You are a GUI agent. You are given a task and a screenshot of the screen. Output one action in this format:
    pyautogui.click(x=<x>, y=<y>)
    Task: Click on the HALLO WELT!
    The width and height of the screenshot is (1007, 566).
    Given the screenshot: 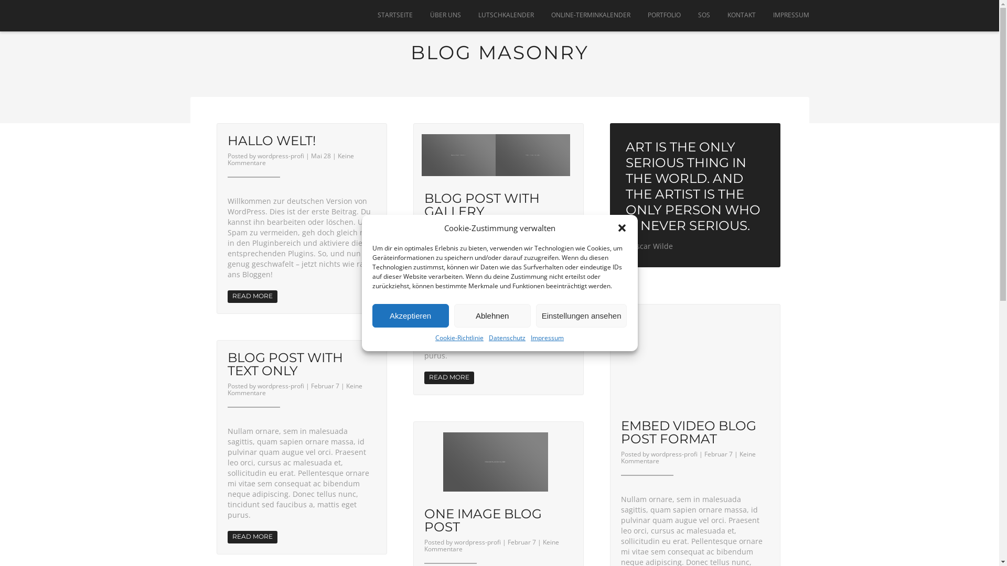 What is the action you would take?
    pyautogui.click(x=272, y=140)
    